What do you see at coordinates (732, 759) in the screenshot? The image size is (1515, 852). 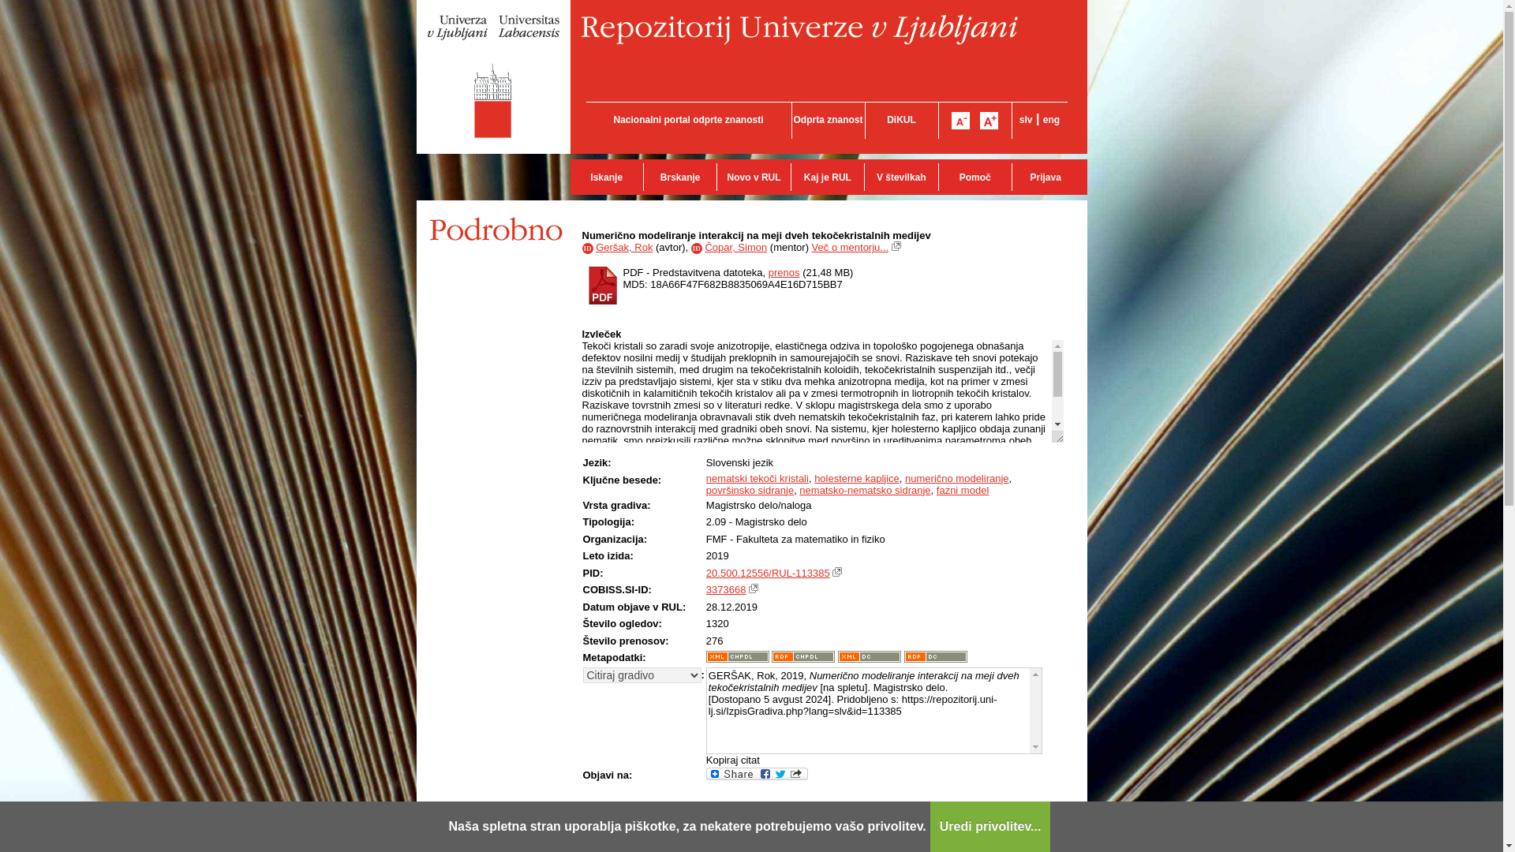 I see `Kopiraj citat` at bounding box center [732, 759].